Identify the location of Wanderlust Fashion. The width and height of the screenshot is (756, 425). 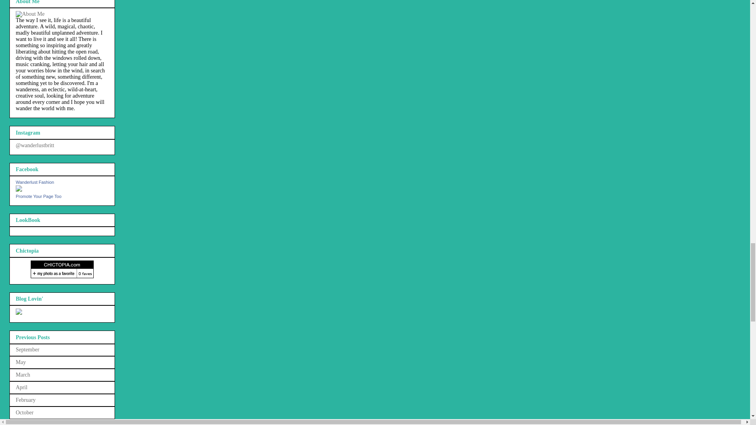
(19, 190).